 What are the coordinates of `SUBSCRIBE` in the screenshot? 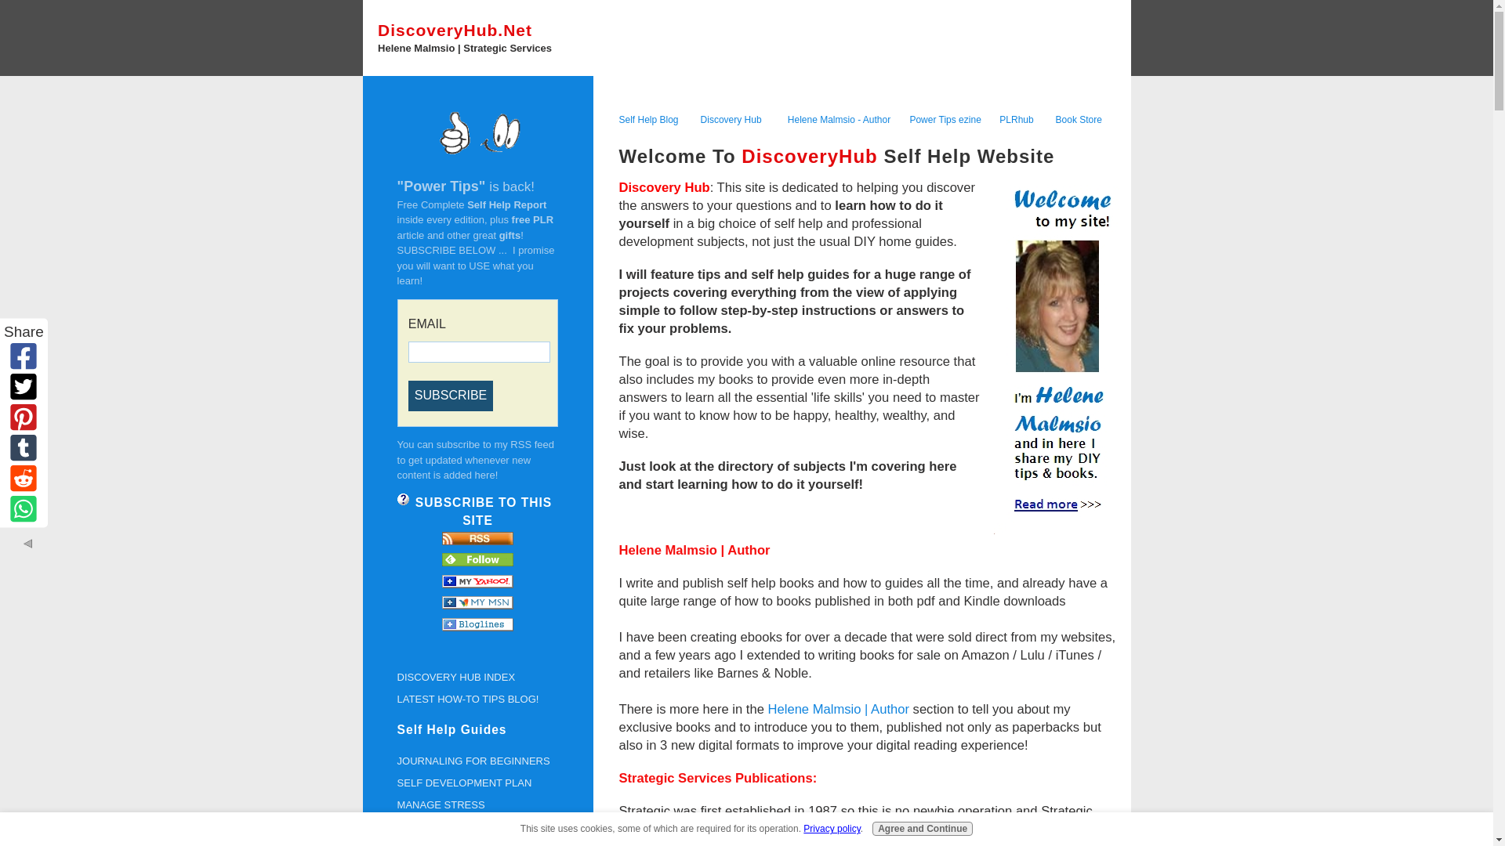 It's located at (450, 395).